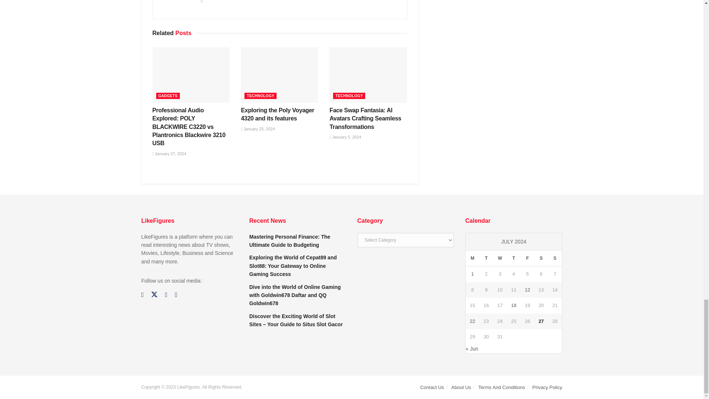 The image size is (709, 399). Describe the element at coordinates (555, 259) in the screenshot. I see `Sunday` at that location.